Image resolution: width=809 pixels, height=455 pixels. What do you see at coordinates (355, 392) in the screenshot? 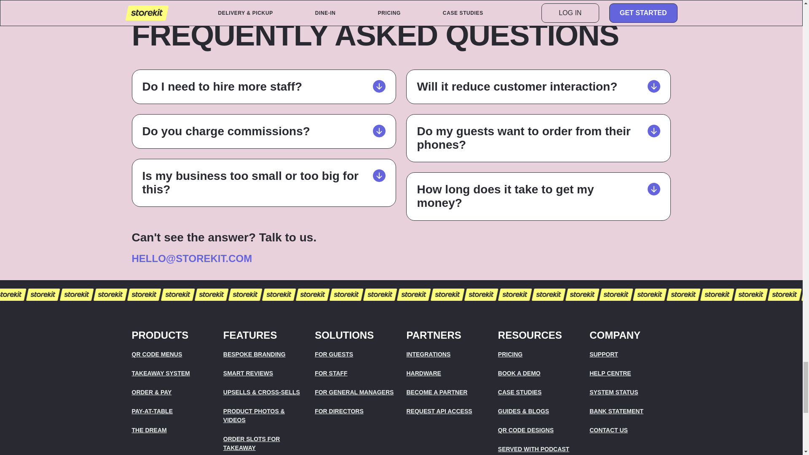
I see `FOR GENERAL MANAGERS` at bounding box center [355, 392].